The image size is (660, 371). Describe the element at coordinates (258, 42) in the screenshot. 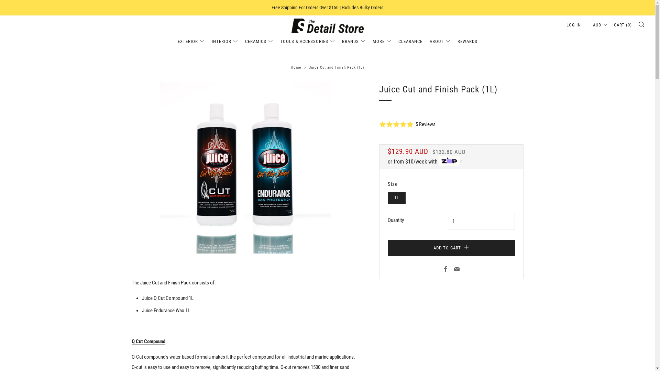

I see `CERAMICS` at that location.